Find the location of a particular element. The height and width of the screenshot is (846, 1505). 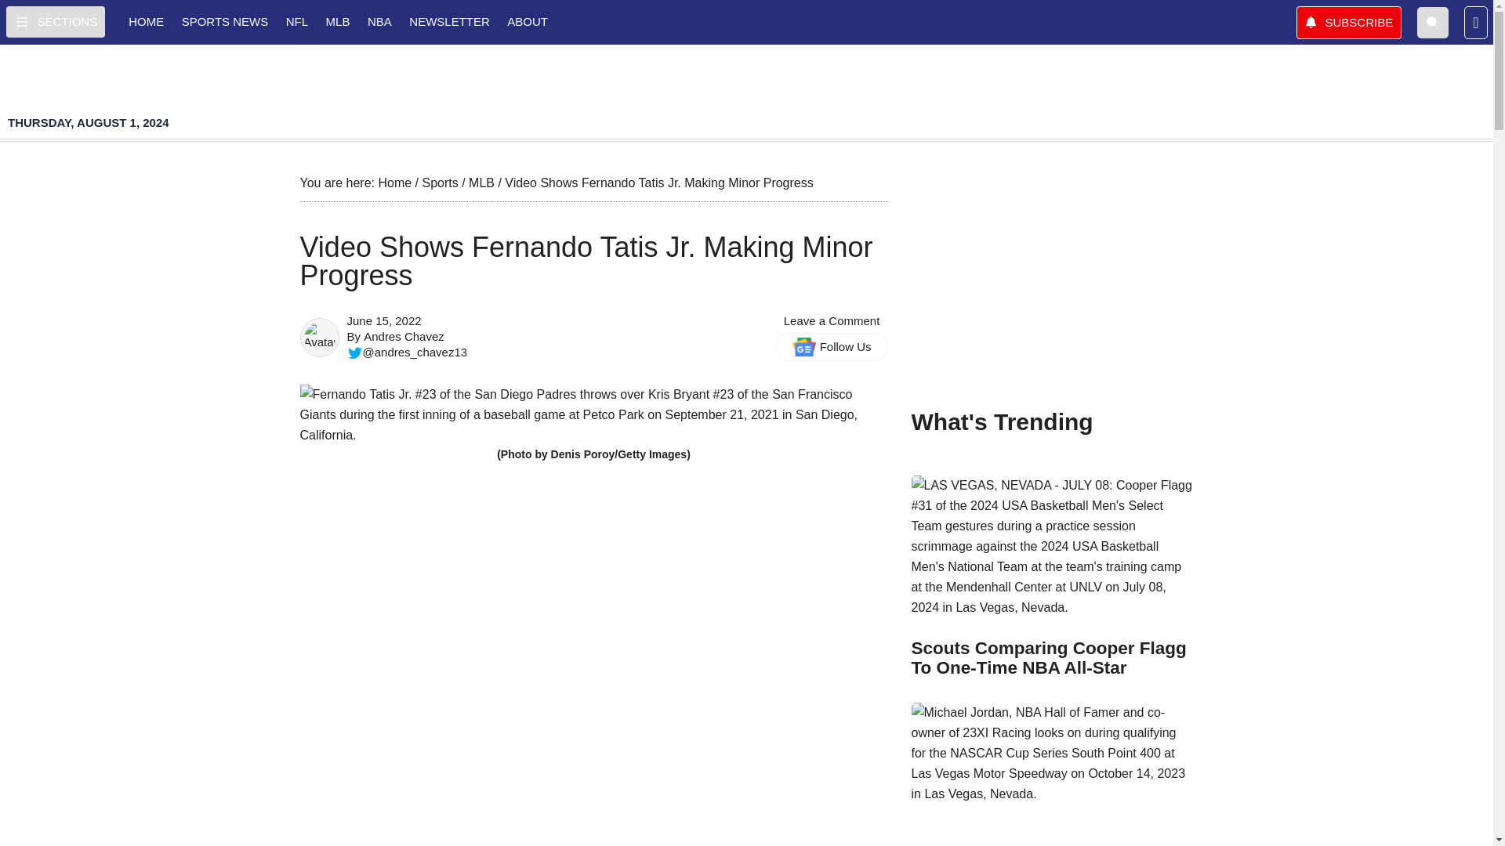

Search is located at coordinates (1433, 21).